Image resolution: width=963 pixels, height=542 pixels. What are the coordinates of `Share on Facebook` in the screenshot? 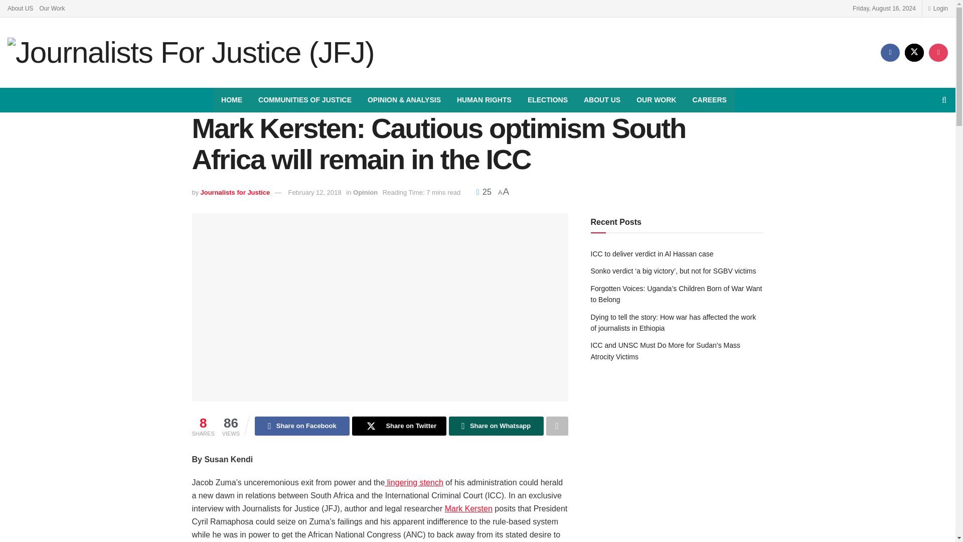 It's located at (302, 426).